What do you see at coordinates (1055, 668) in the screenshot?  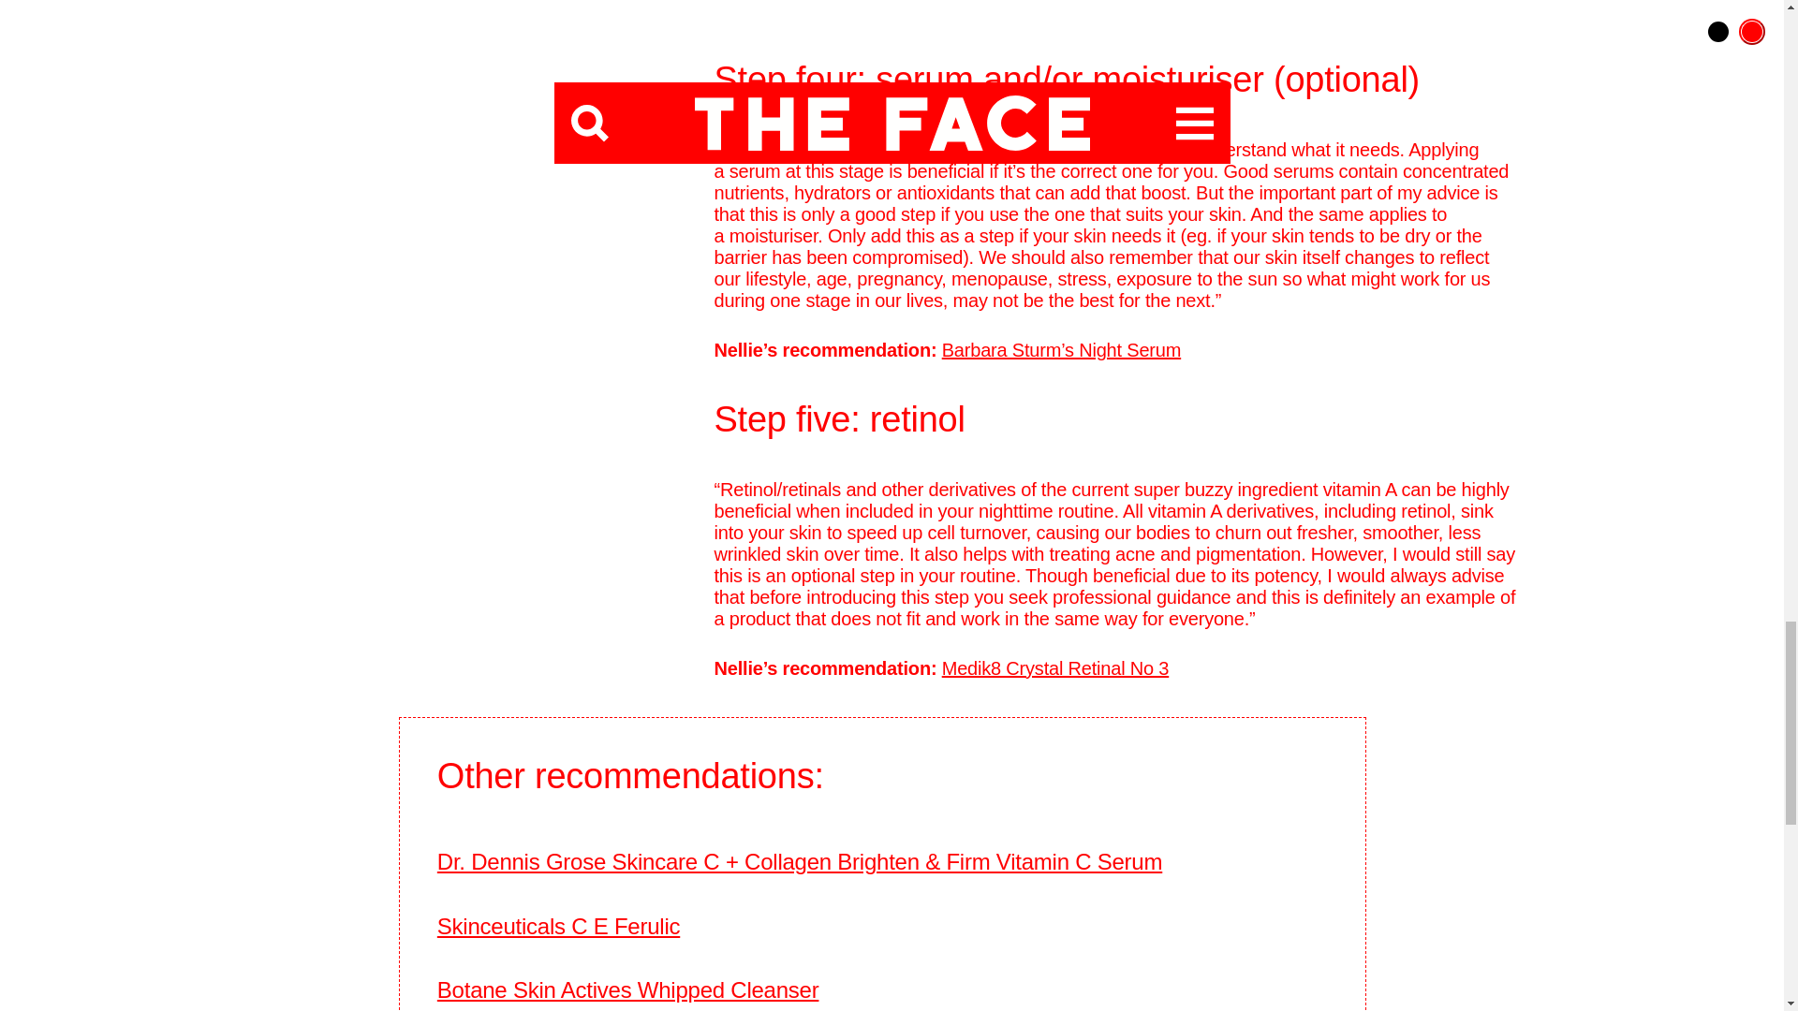 I see `Medik8 Crystal Retinal No 3` at bounding box center [1055, 668].